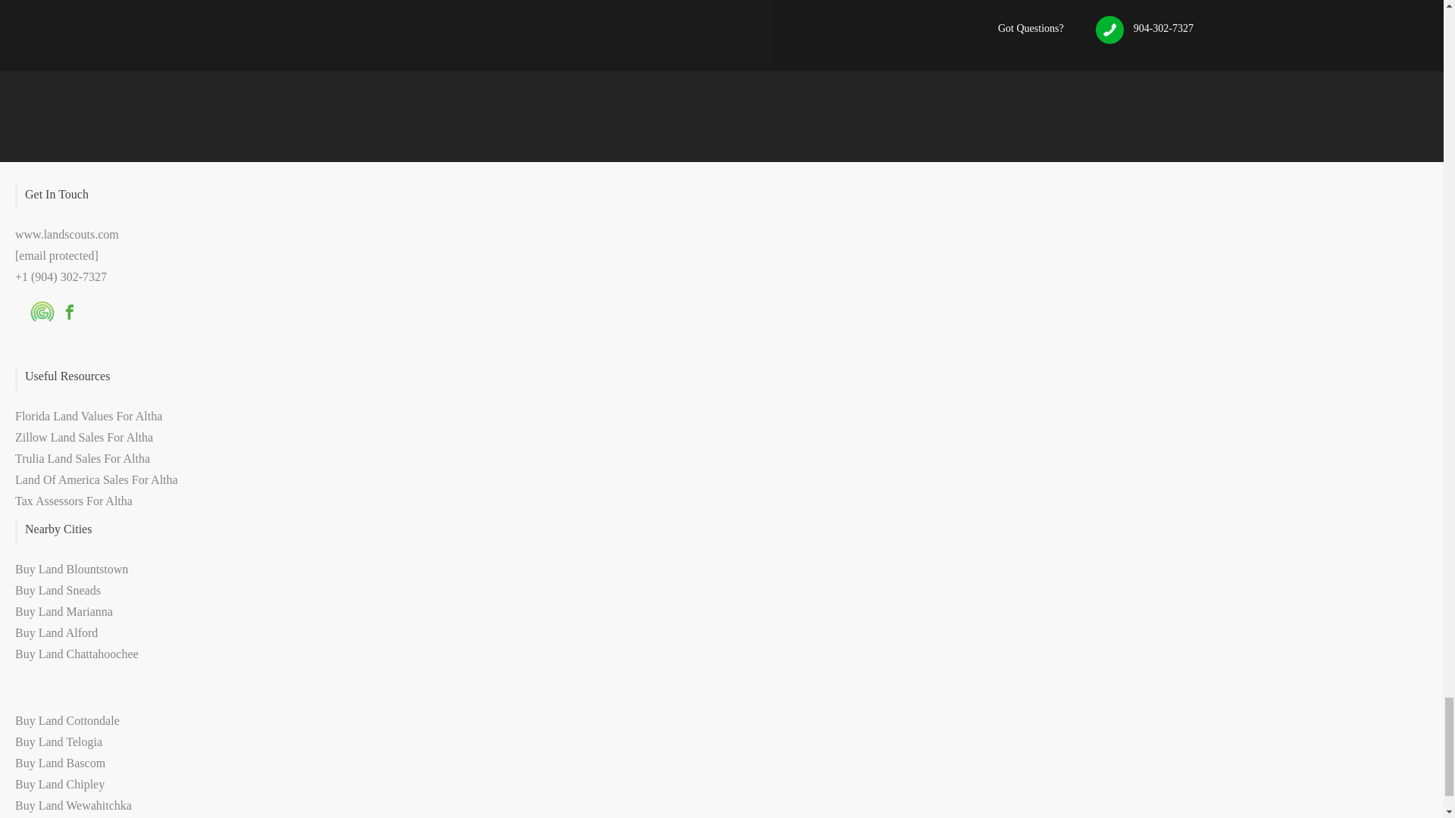  Describe the element at coordinates (56, 632) in the screenshot. I see `Buy Land Alford` at that location.